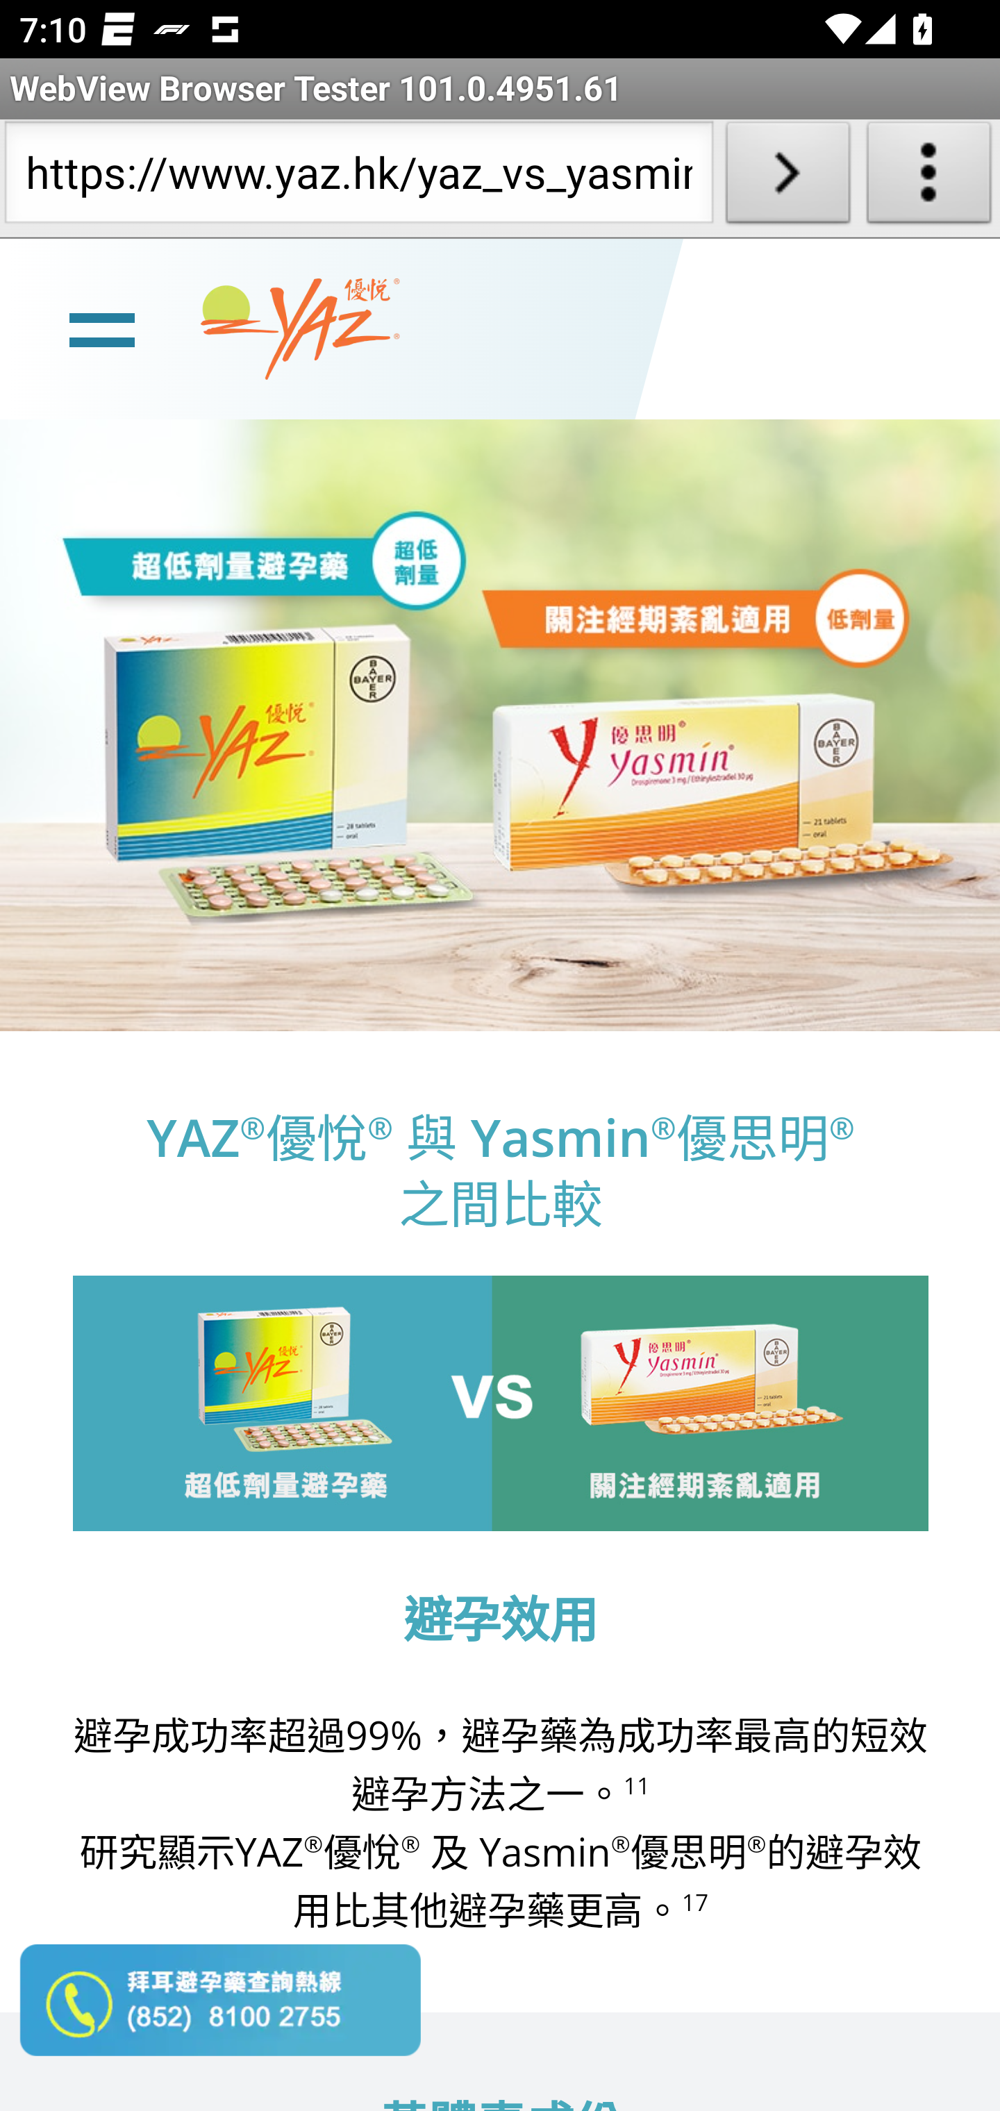 The image size is (1000, 2111). I want to click on line Toggle burger menu, so click(101, 327).